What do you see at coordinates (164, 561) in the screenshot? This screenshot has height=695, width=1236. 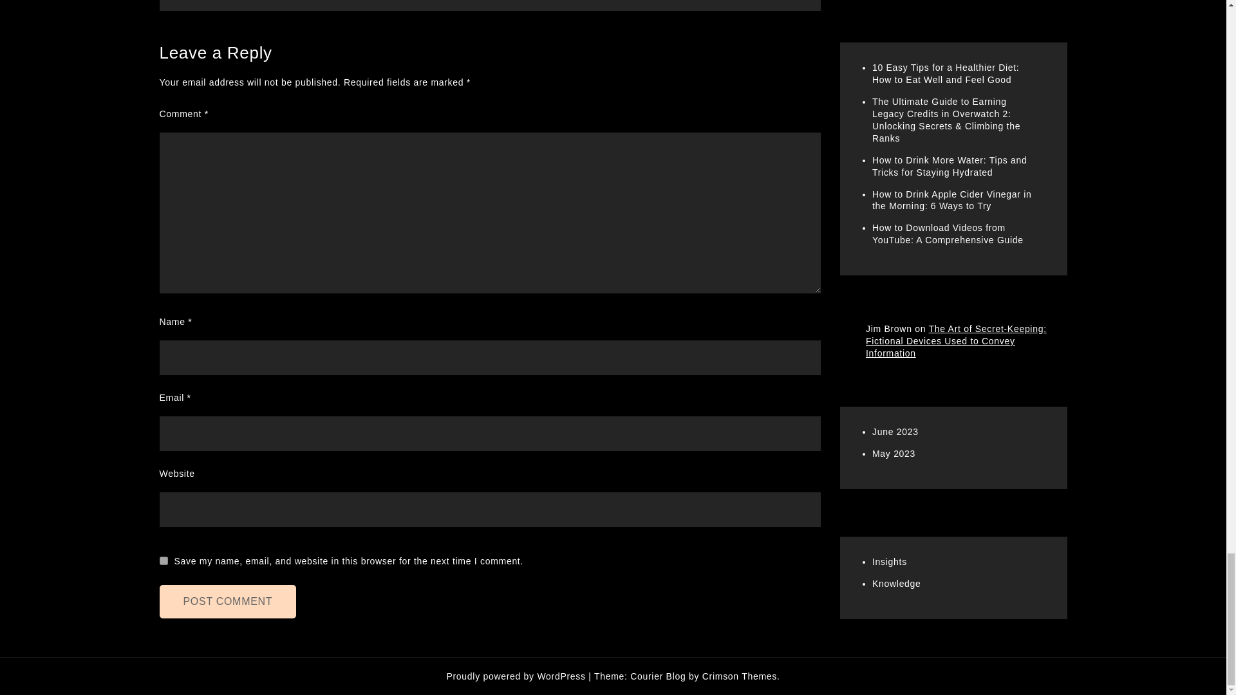 I see `yes` at bounding box center [164, 561].